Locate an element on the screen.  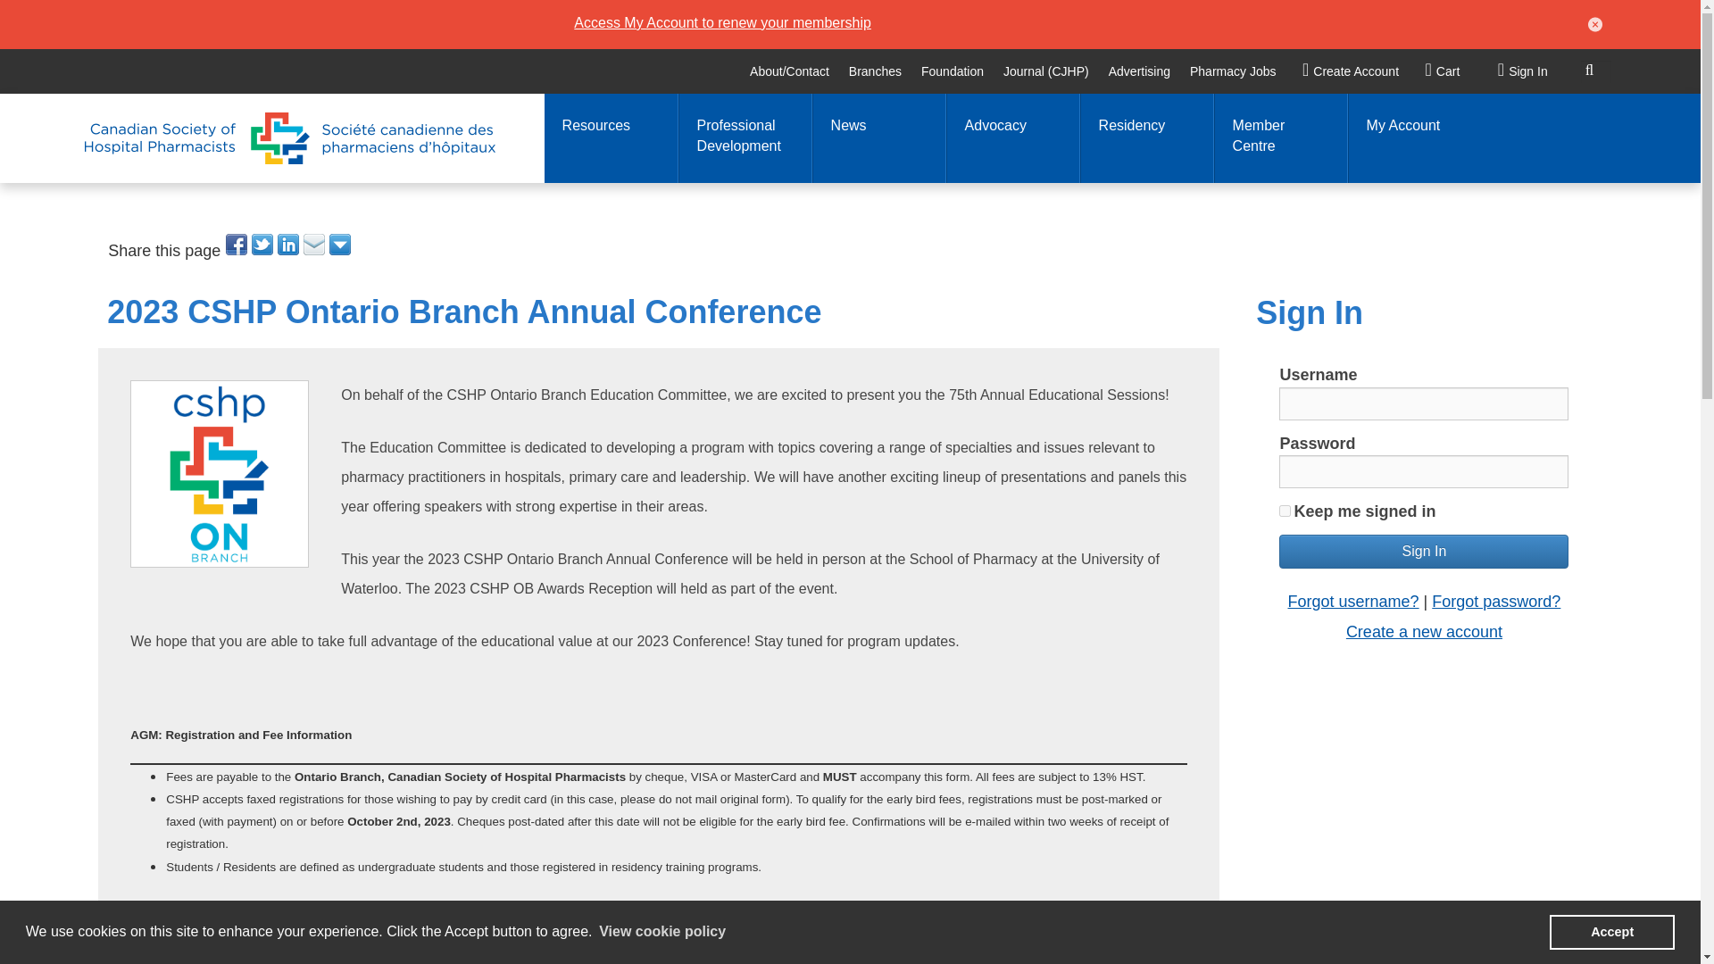
Tell a friend is located at coordinates (314, 245).